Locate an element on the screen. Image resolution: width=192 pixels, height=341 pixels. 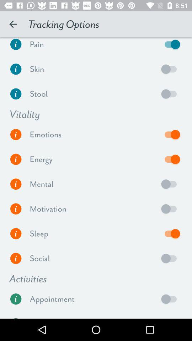
more info on sleep is located at coordinates (16, 234).